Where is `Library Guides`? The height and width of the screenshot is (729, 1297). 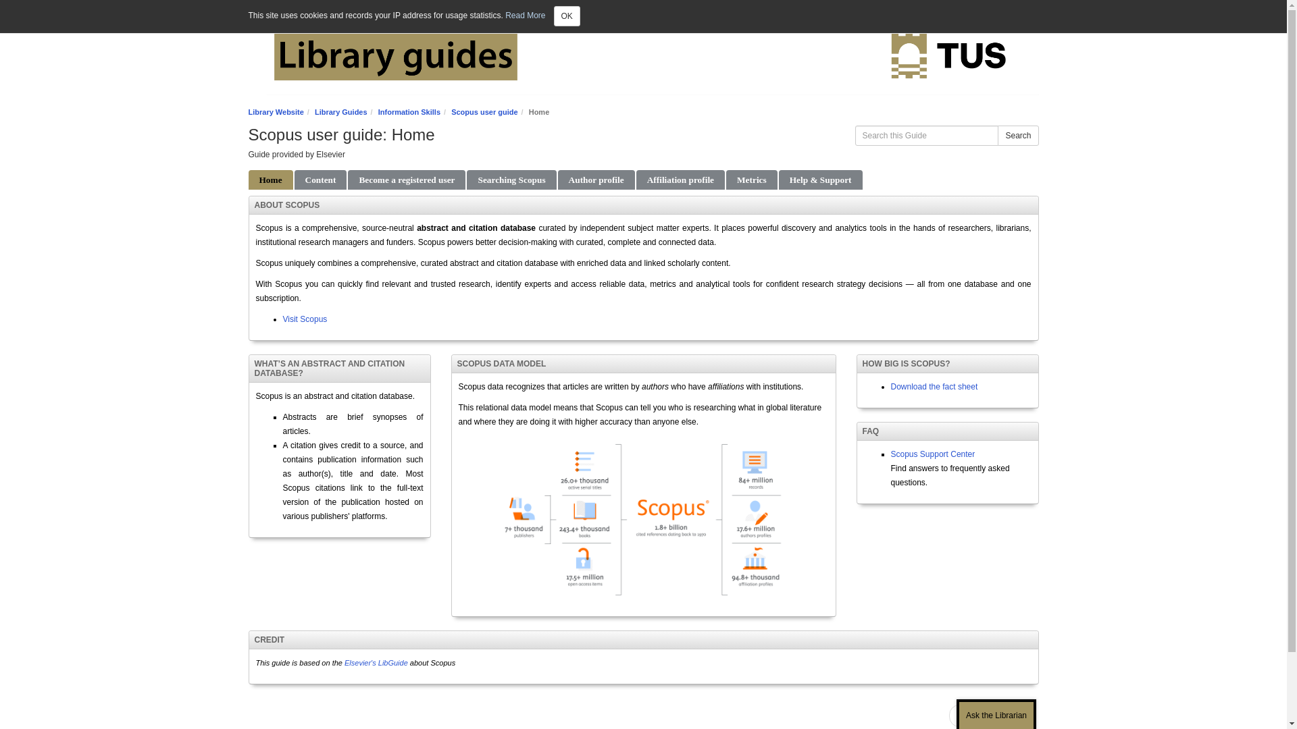 Library Guides is located at coordinates (340, 111).